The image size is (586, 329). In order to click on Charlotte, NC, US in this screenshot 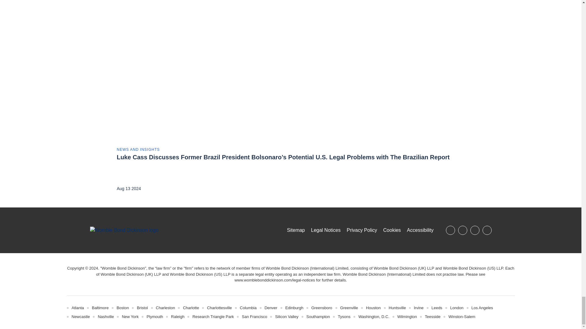, I will do `click(191, 308)`.